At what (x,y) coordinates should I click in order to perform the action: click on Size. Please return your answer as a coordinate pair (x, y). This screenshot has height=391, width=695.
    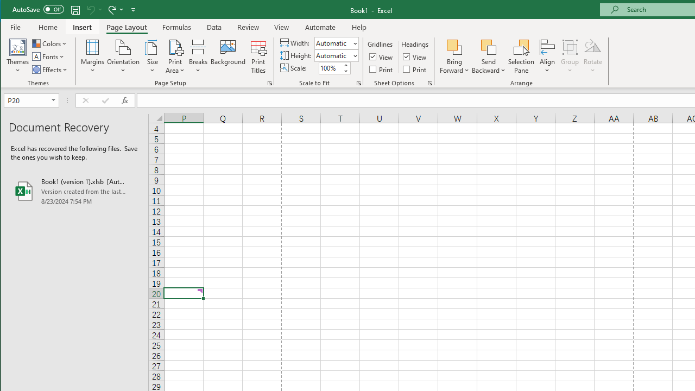
    Looking at the image, I should click on (152, 56).